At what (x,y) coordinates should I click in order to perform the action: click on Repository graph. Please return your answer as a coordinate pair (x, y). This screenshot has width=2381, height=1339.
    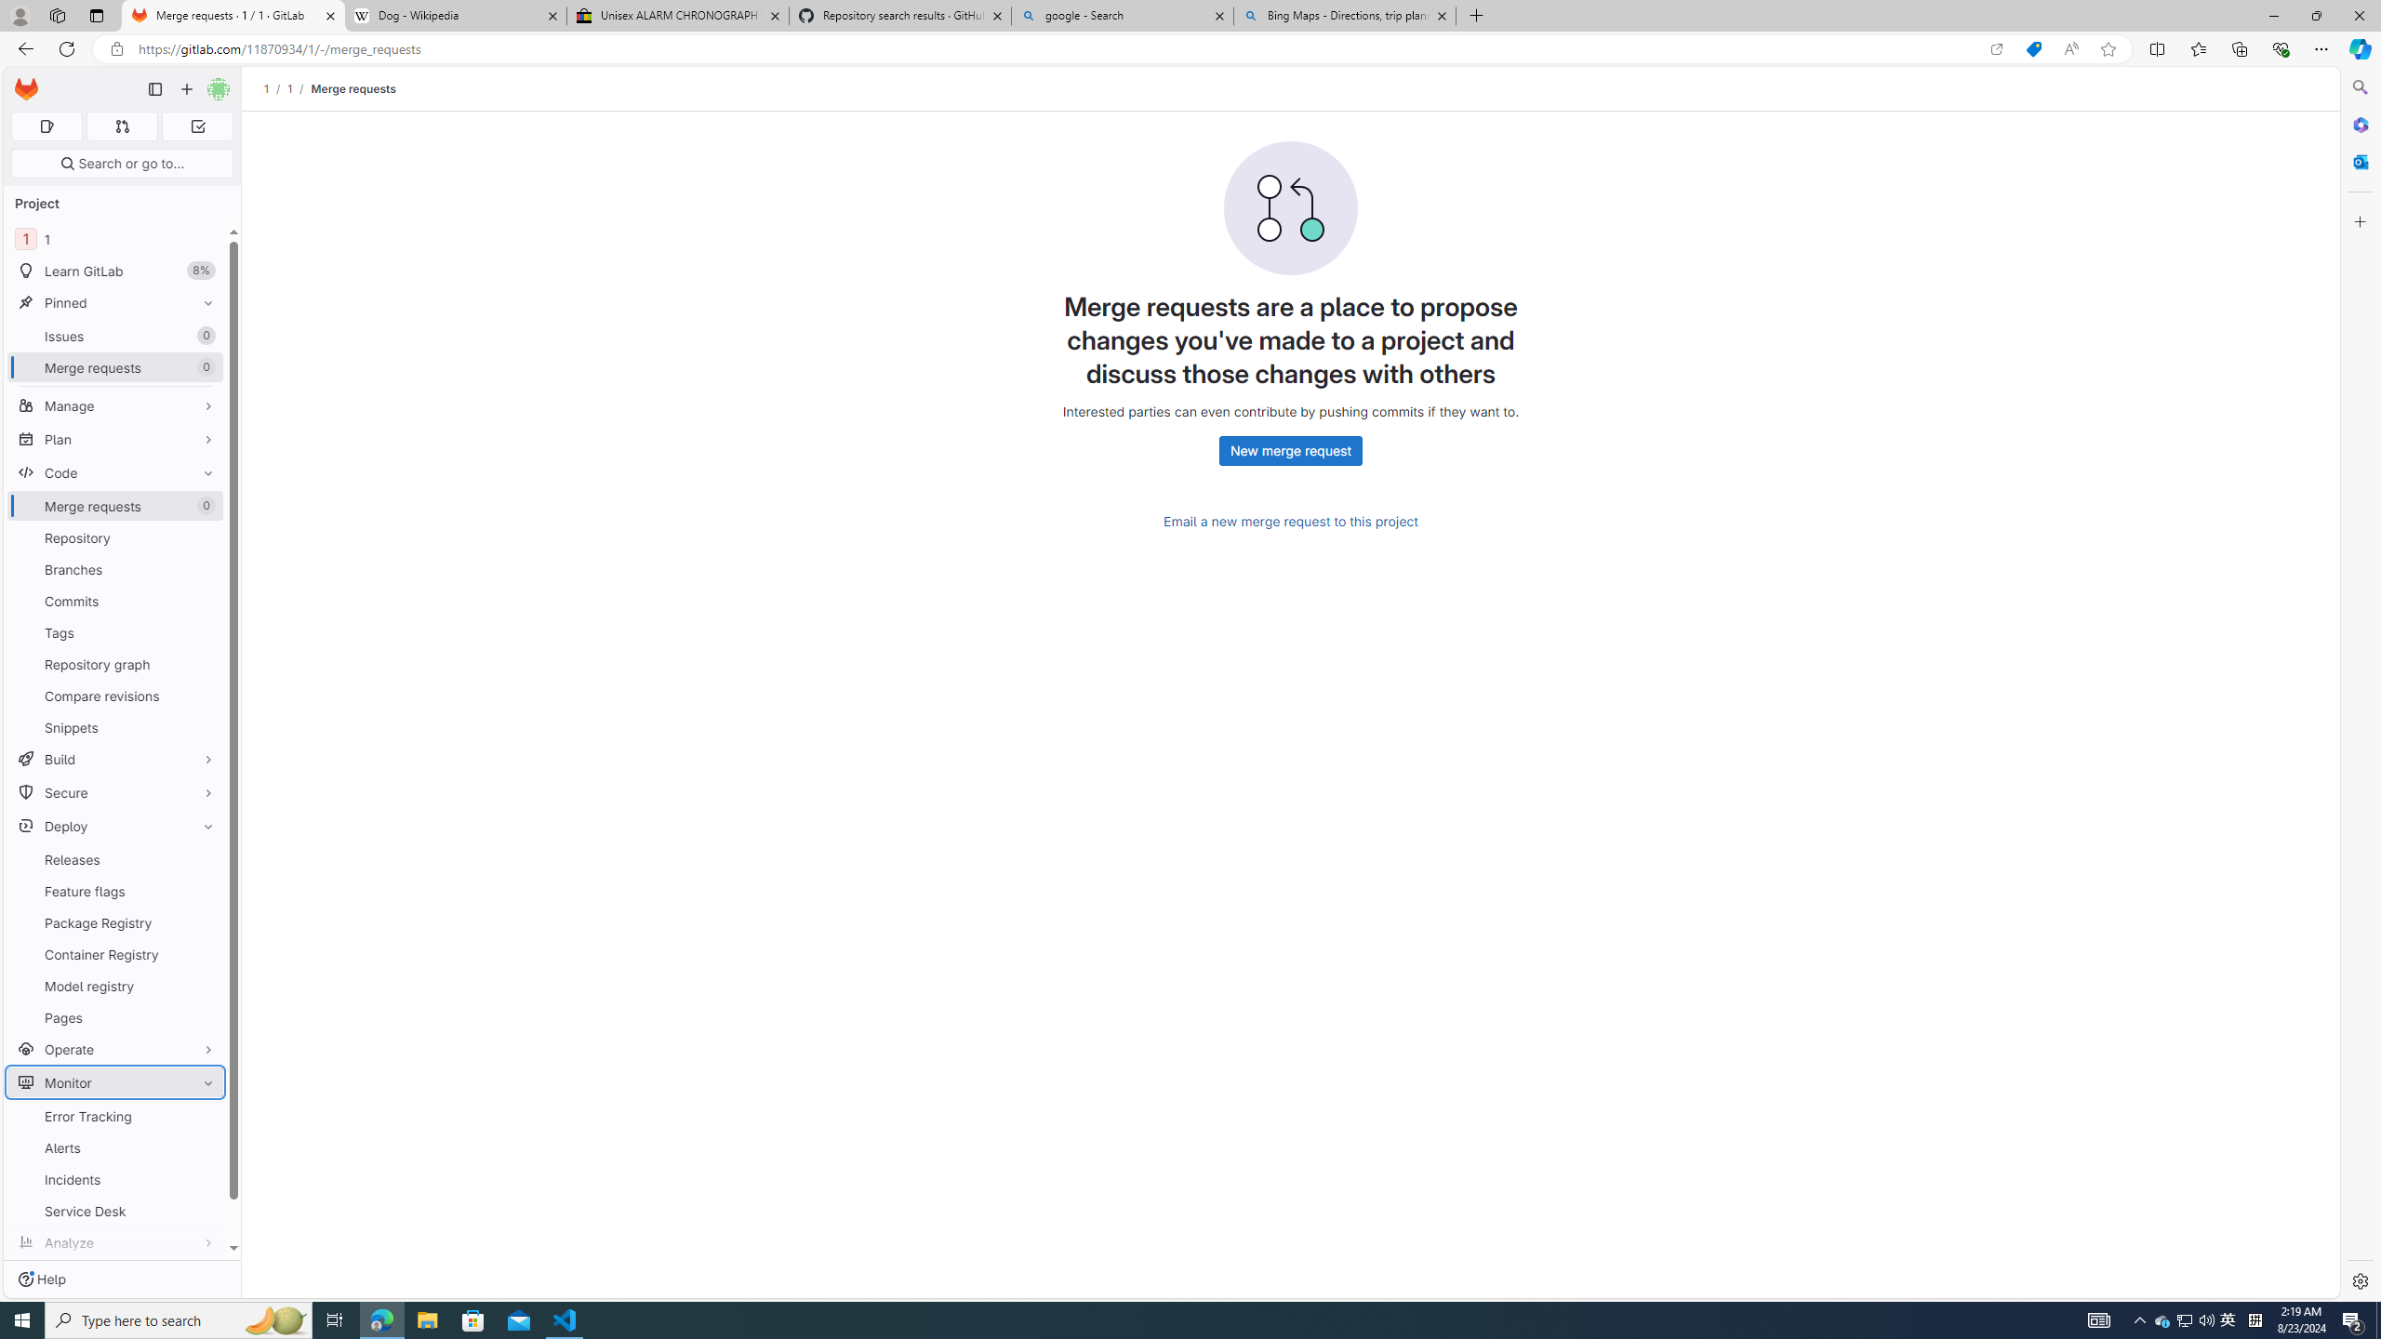
    Looking at the image, I should click on (115, 664).